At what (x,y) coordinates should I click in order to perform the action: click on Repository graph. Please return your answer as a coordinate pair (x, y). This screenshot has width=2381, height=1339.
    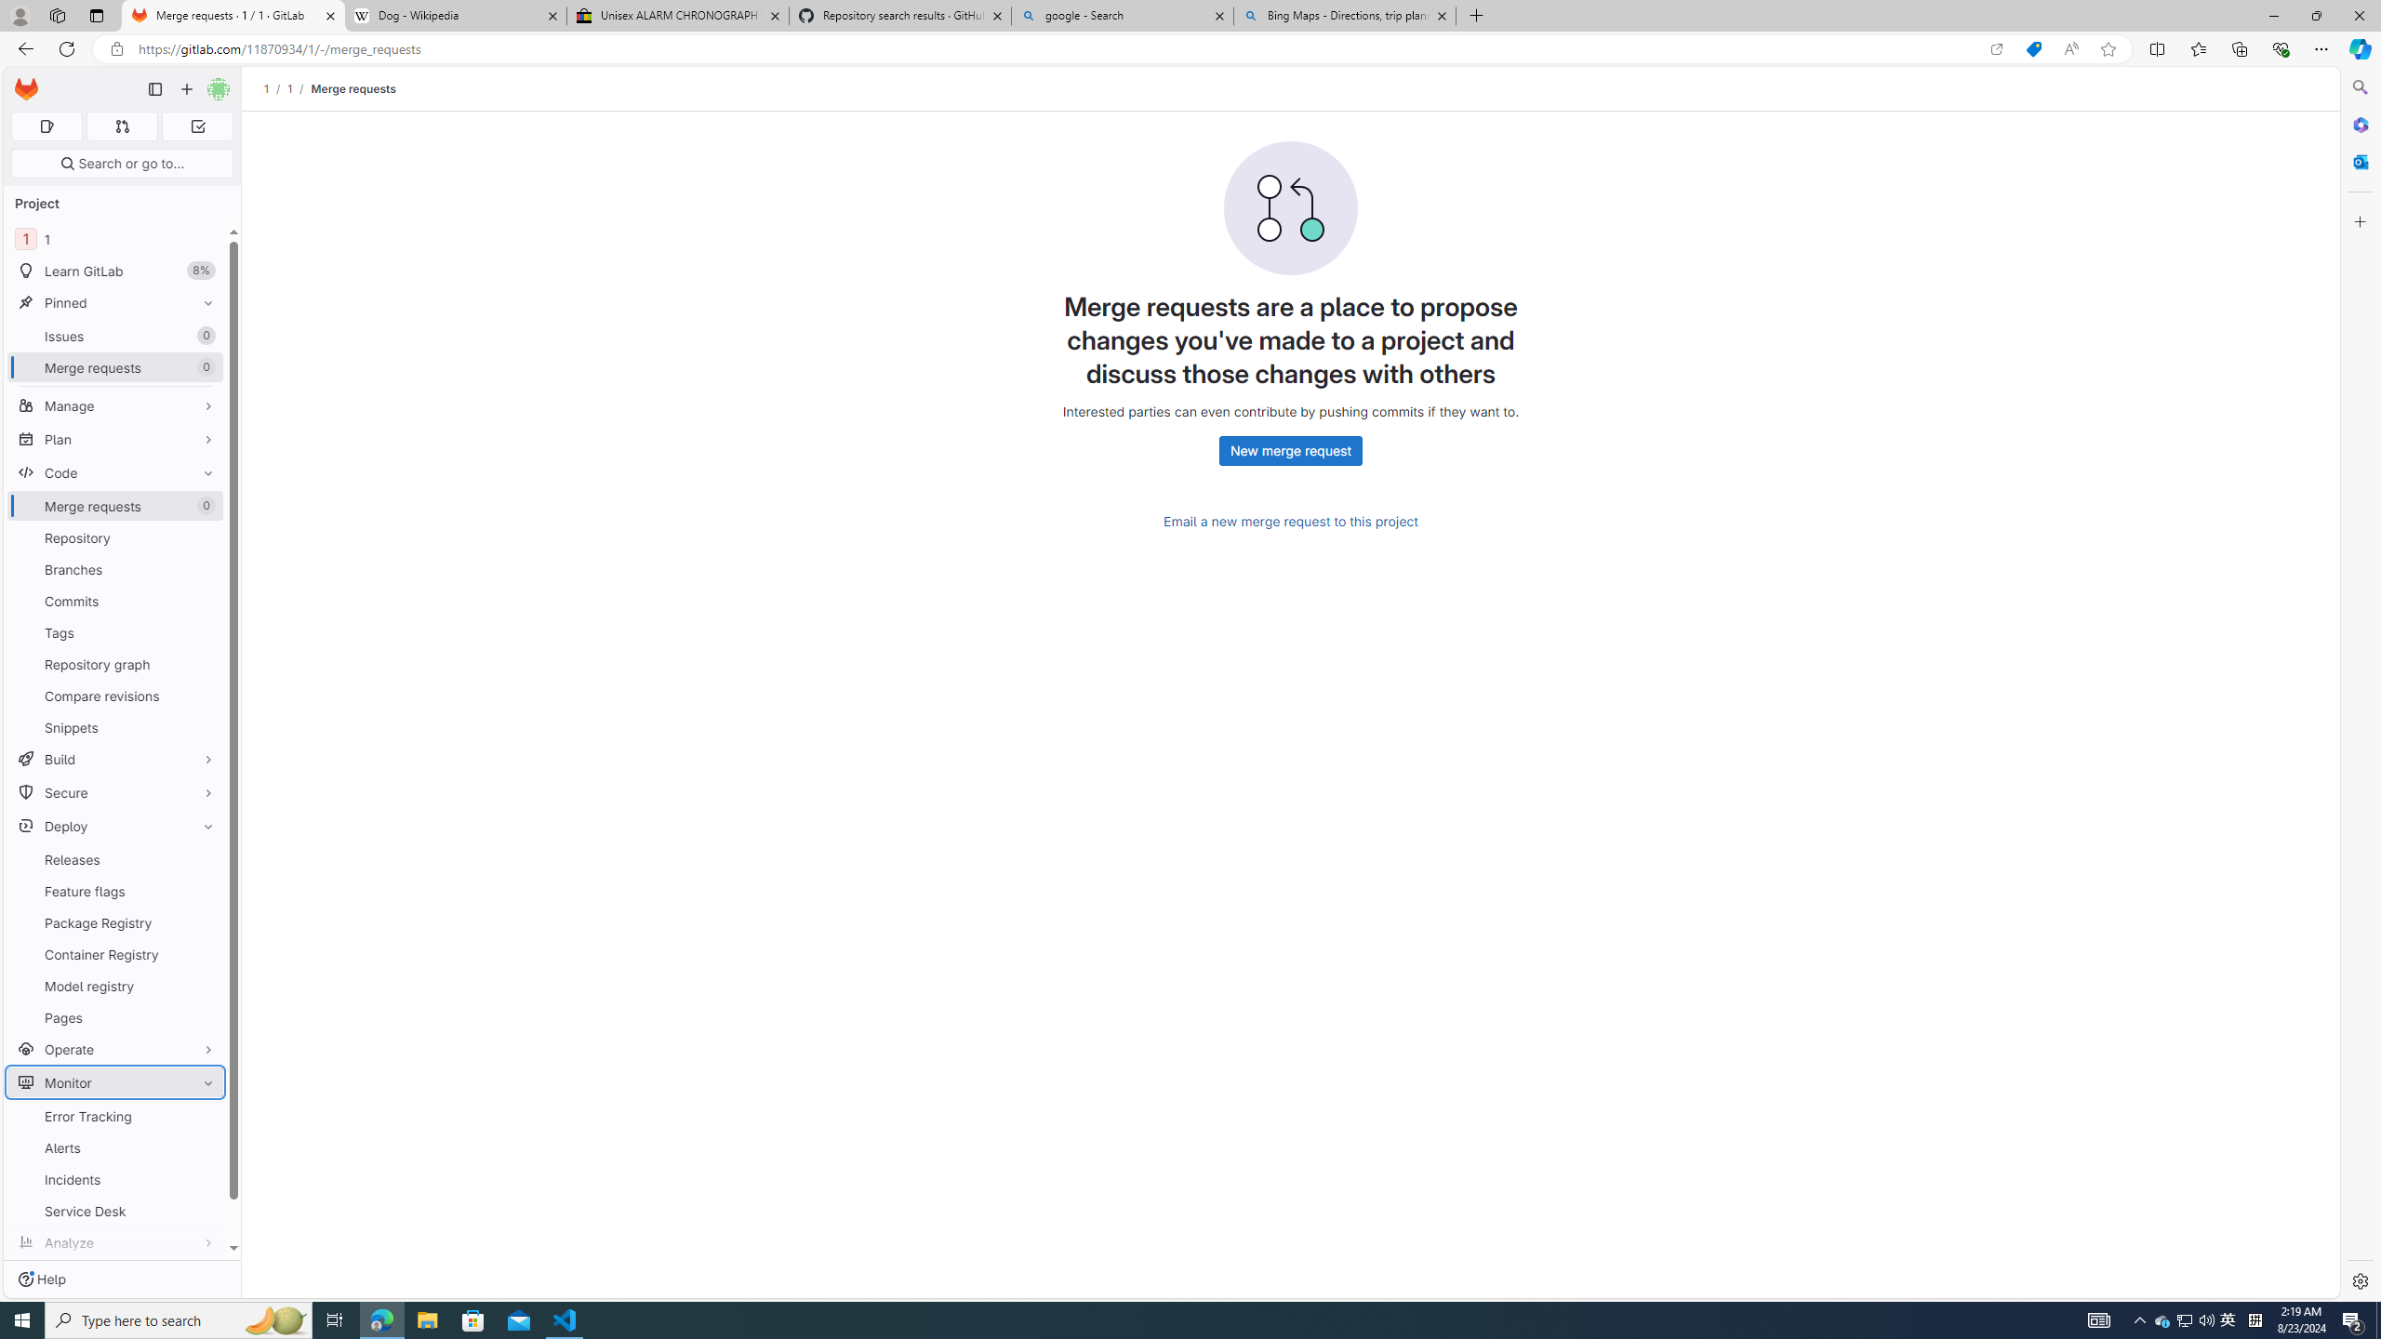
    Looking at the image, I should click on (115, 664).